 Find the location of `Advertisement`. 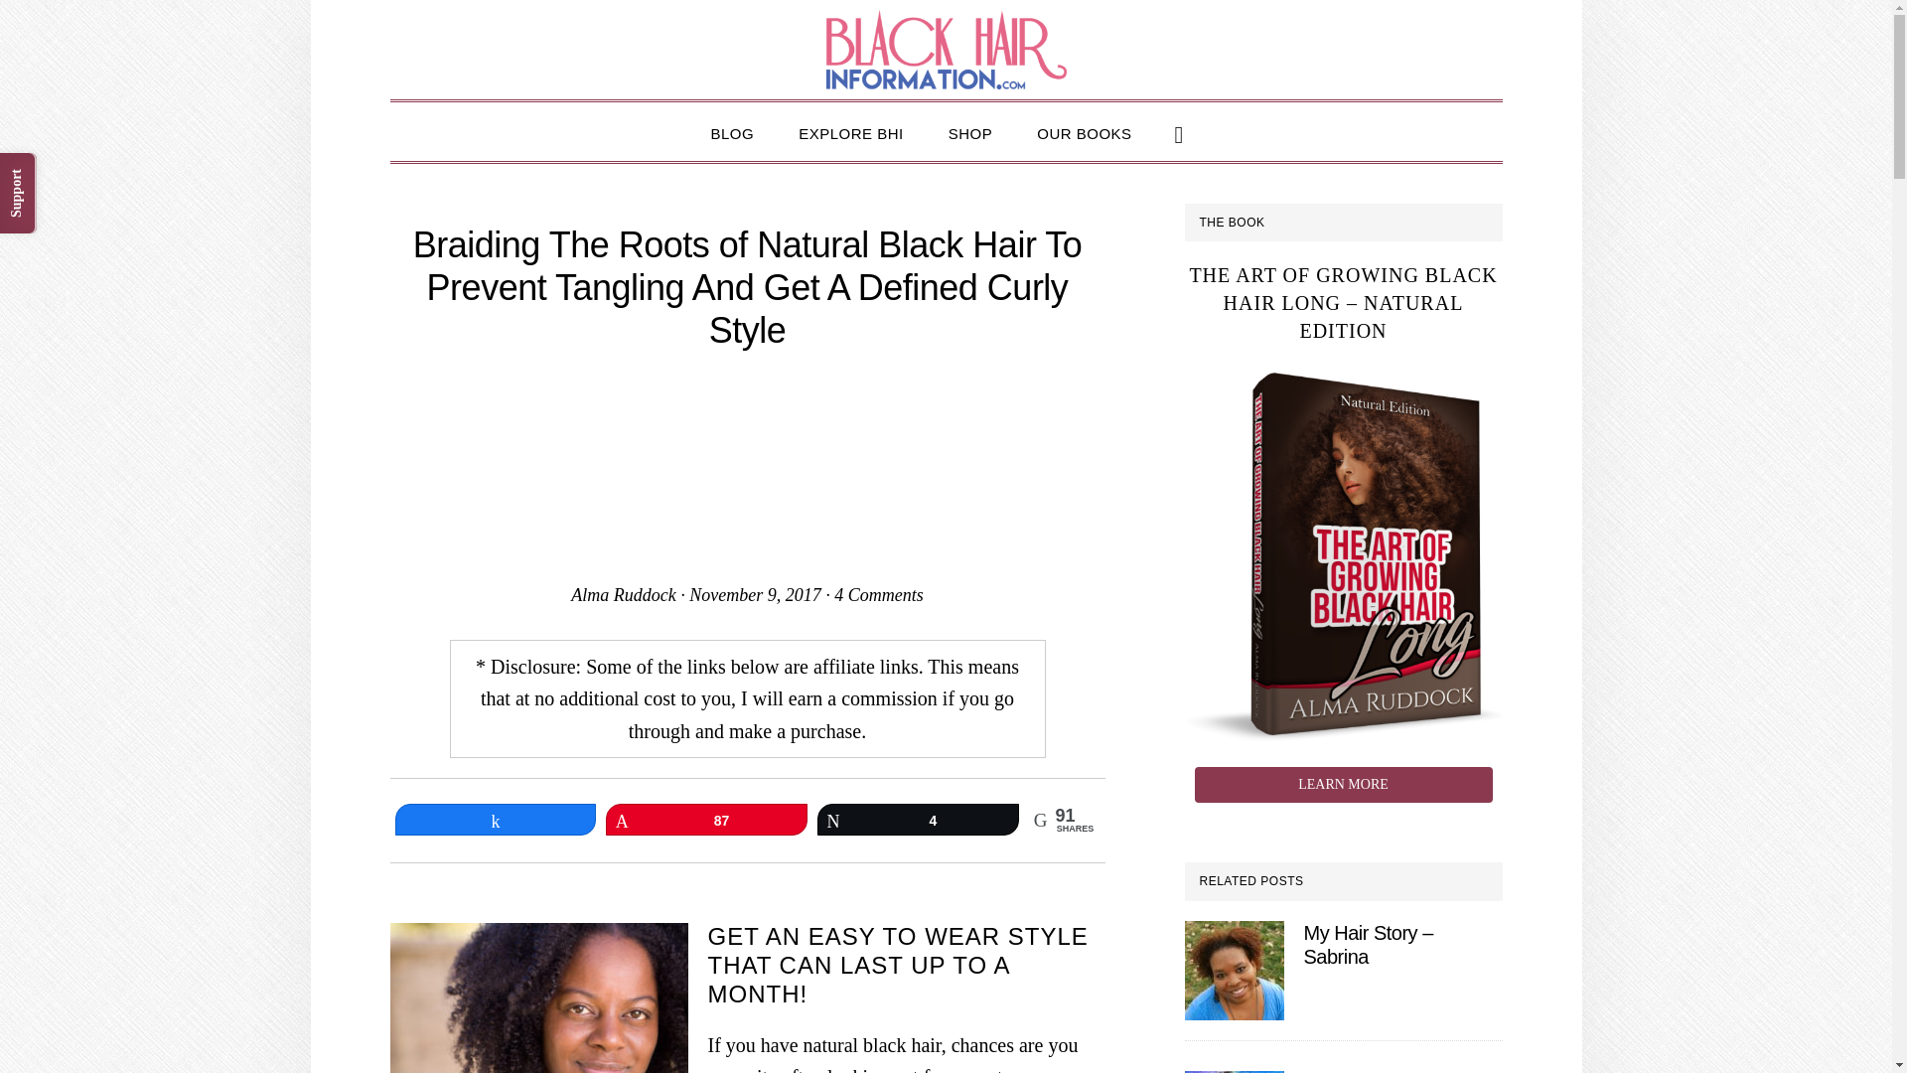

Advertisement is located at coordinates (747, 467).